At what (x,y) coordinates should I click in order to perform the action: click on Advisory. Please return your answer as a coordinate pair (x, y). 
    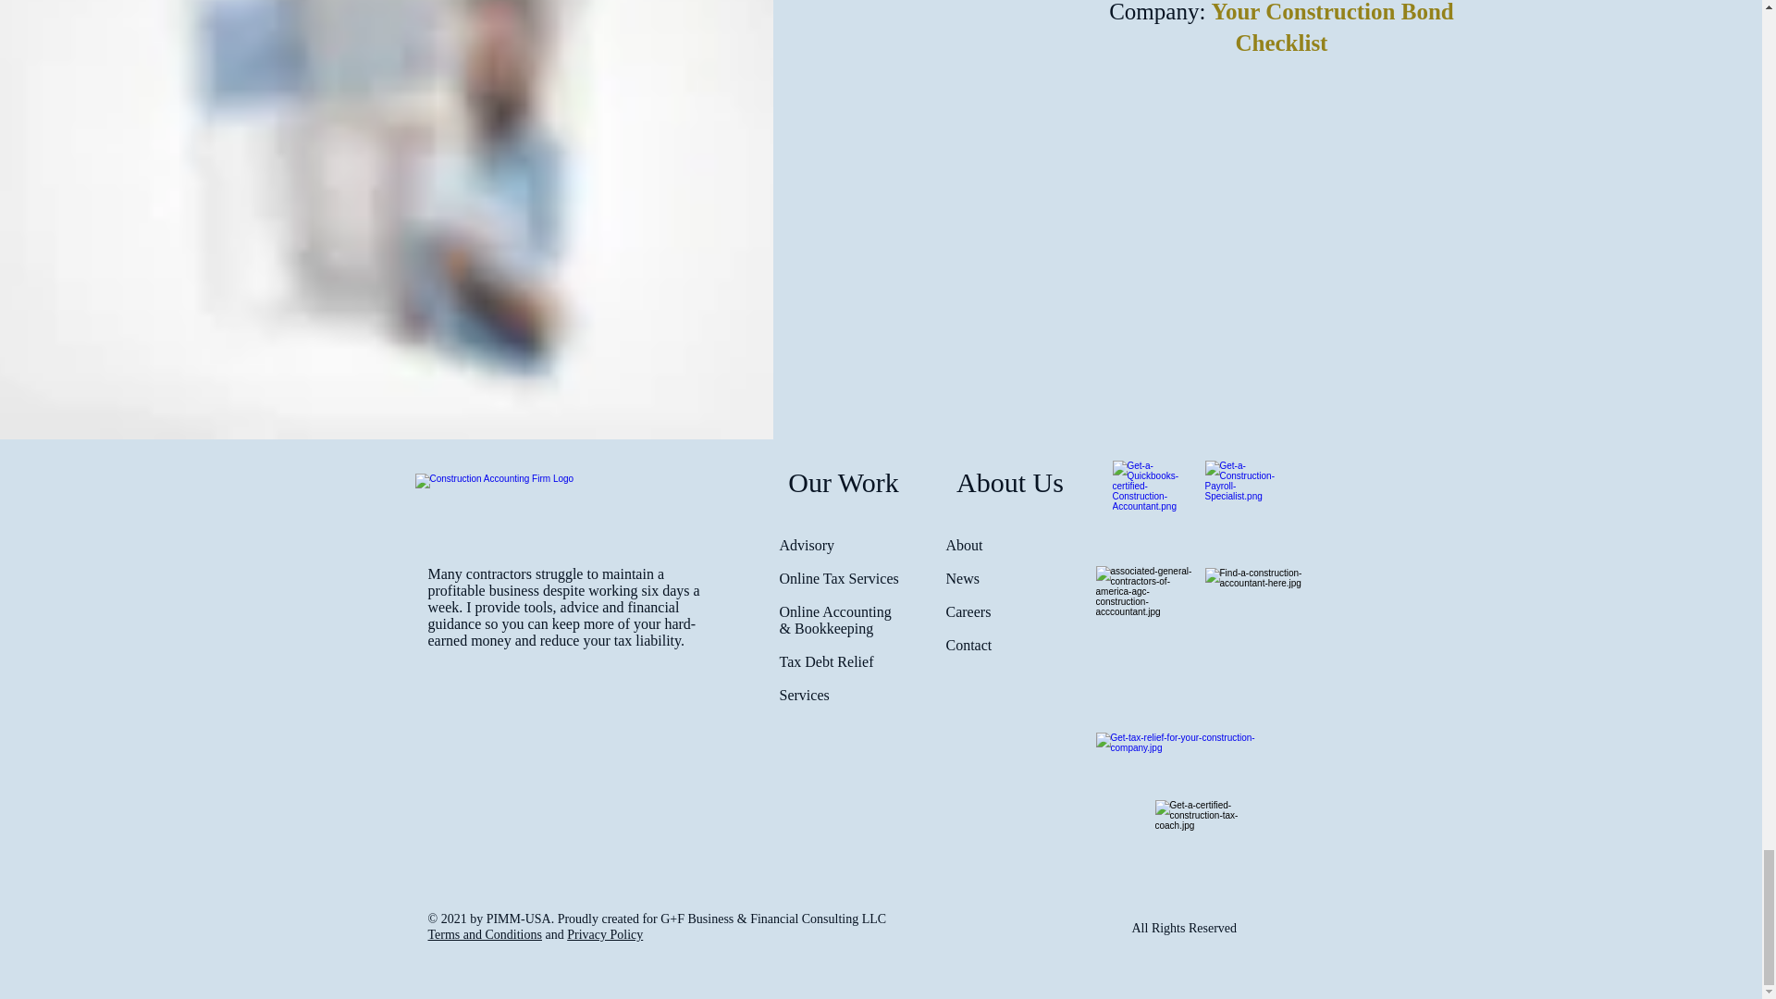
    Looking at the image, I should click on (807, 546).